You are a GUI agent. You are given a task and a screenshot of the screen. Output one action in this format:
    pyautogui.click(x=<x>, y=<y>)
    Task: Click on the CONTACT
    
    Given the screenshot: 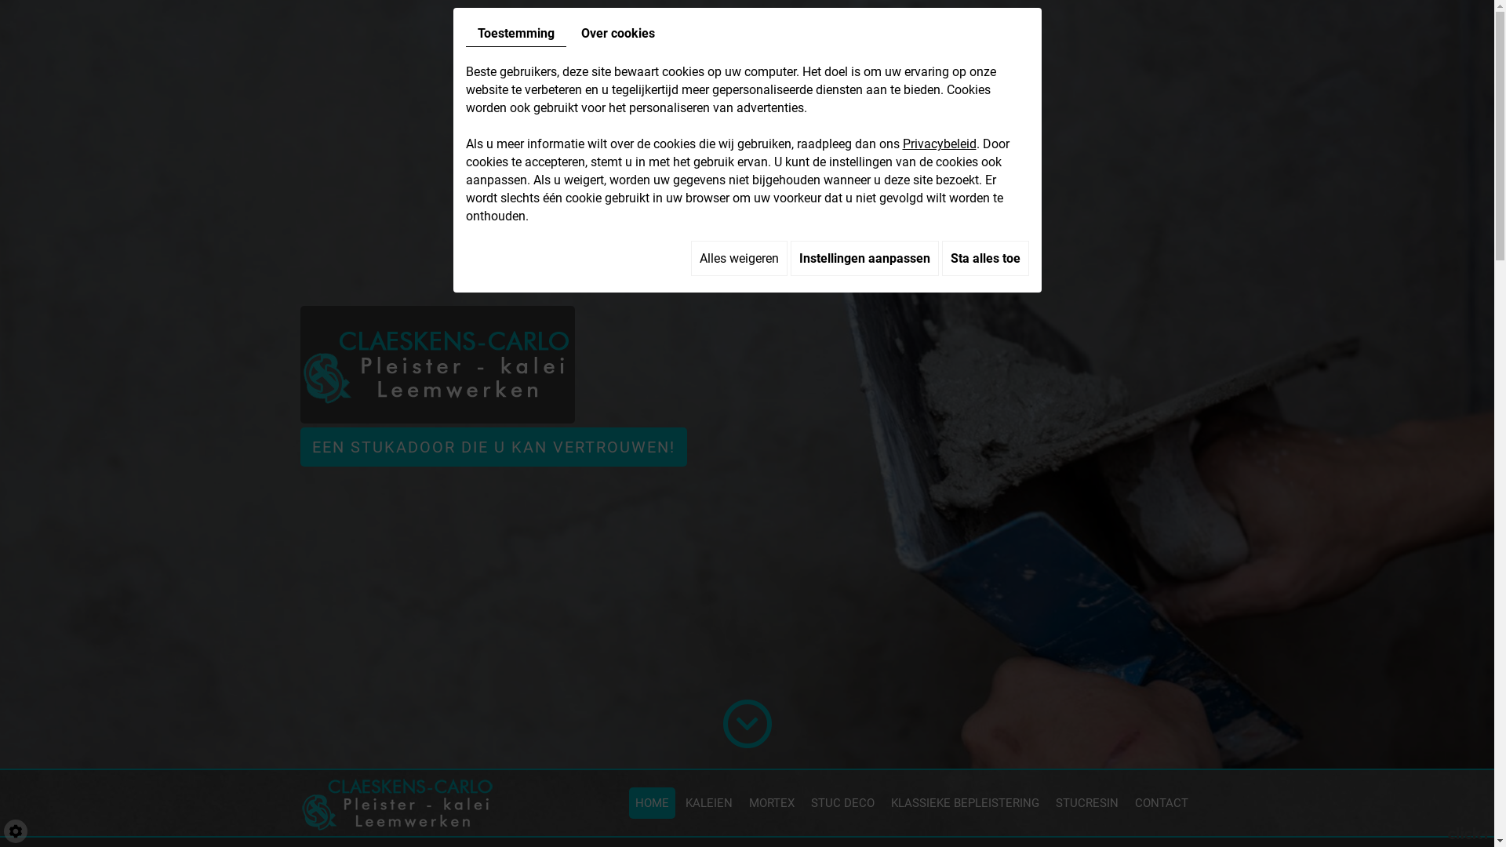 What is the action you would take?
    pyautogui.click(x=1161, y=803)
    